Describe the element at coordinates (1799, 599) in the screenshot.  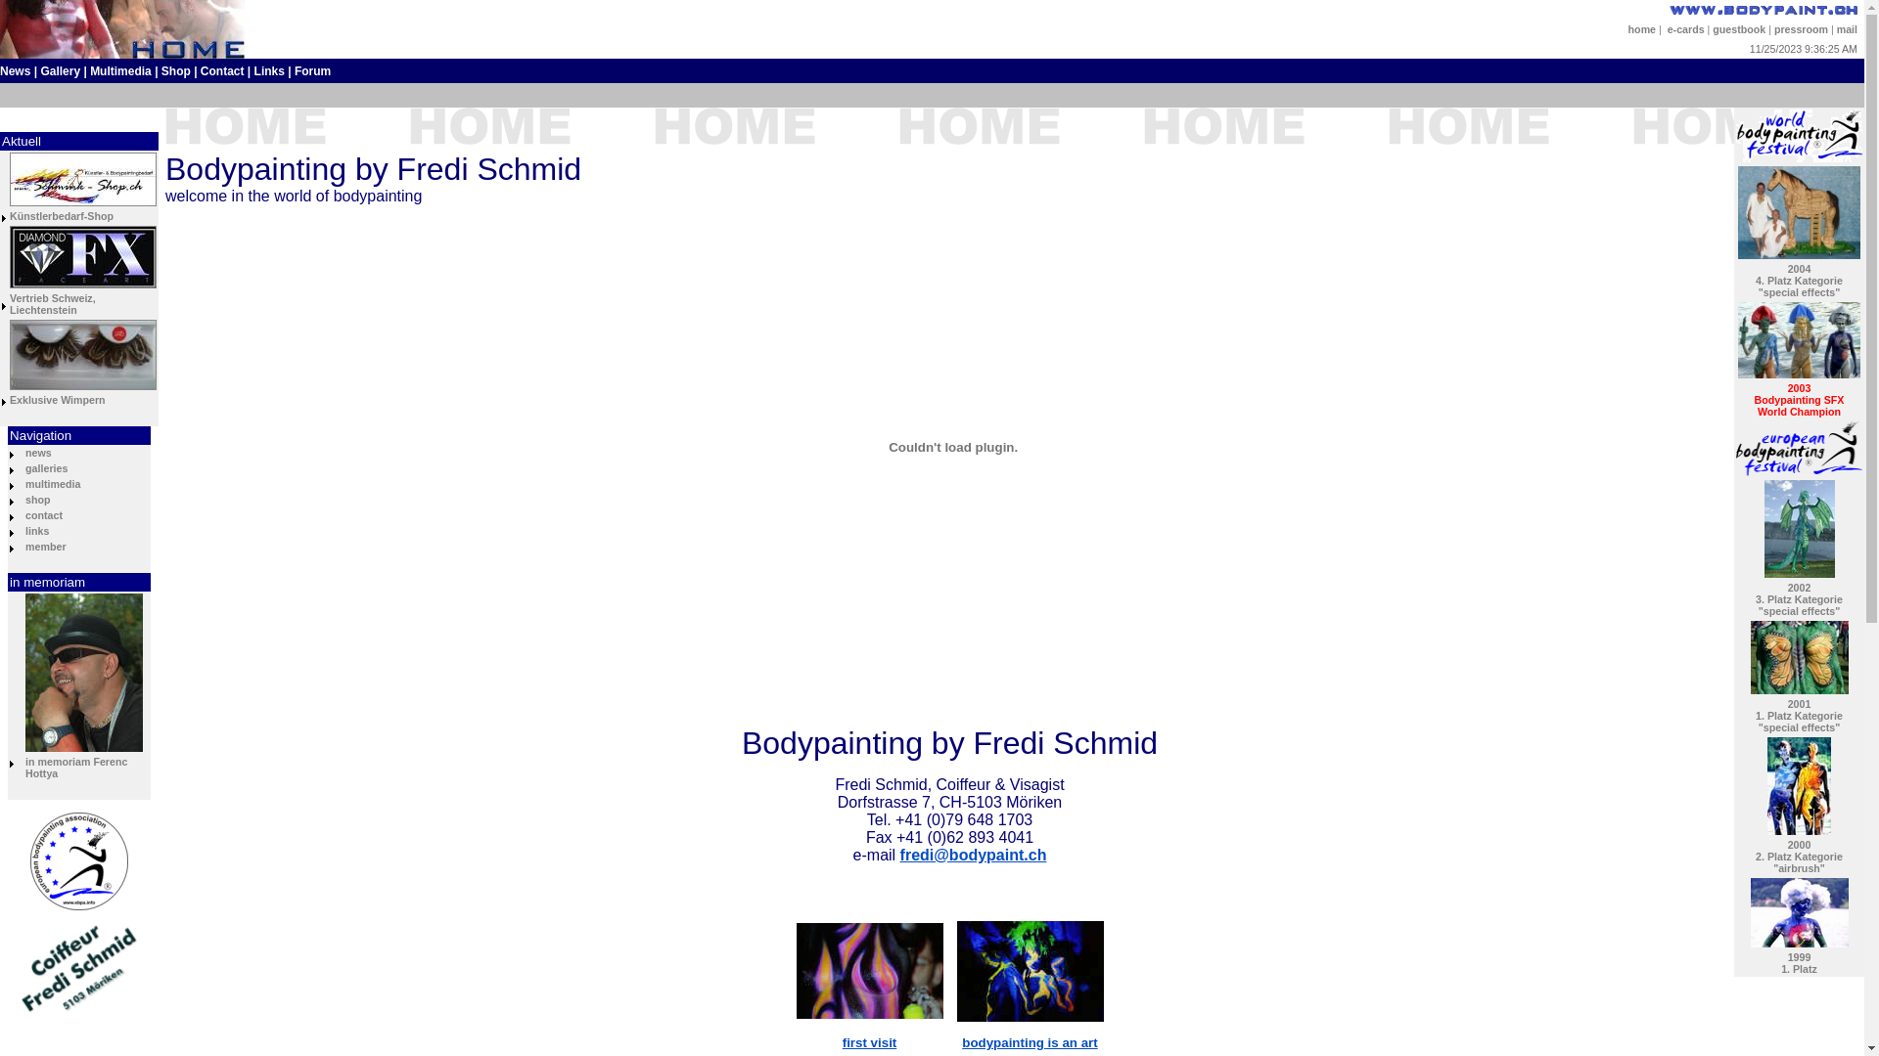
I see `2002
3. Platz Kategorie "special effects"` at that location.